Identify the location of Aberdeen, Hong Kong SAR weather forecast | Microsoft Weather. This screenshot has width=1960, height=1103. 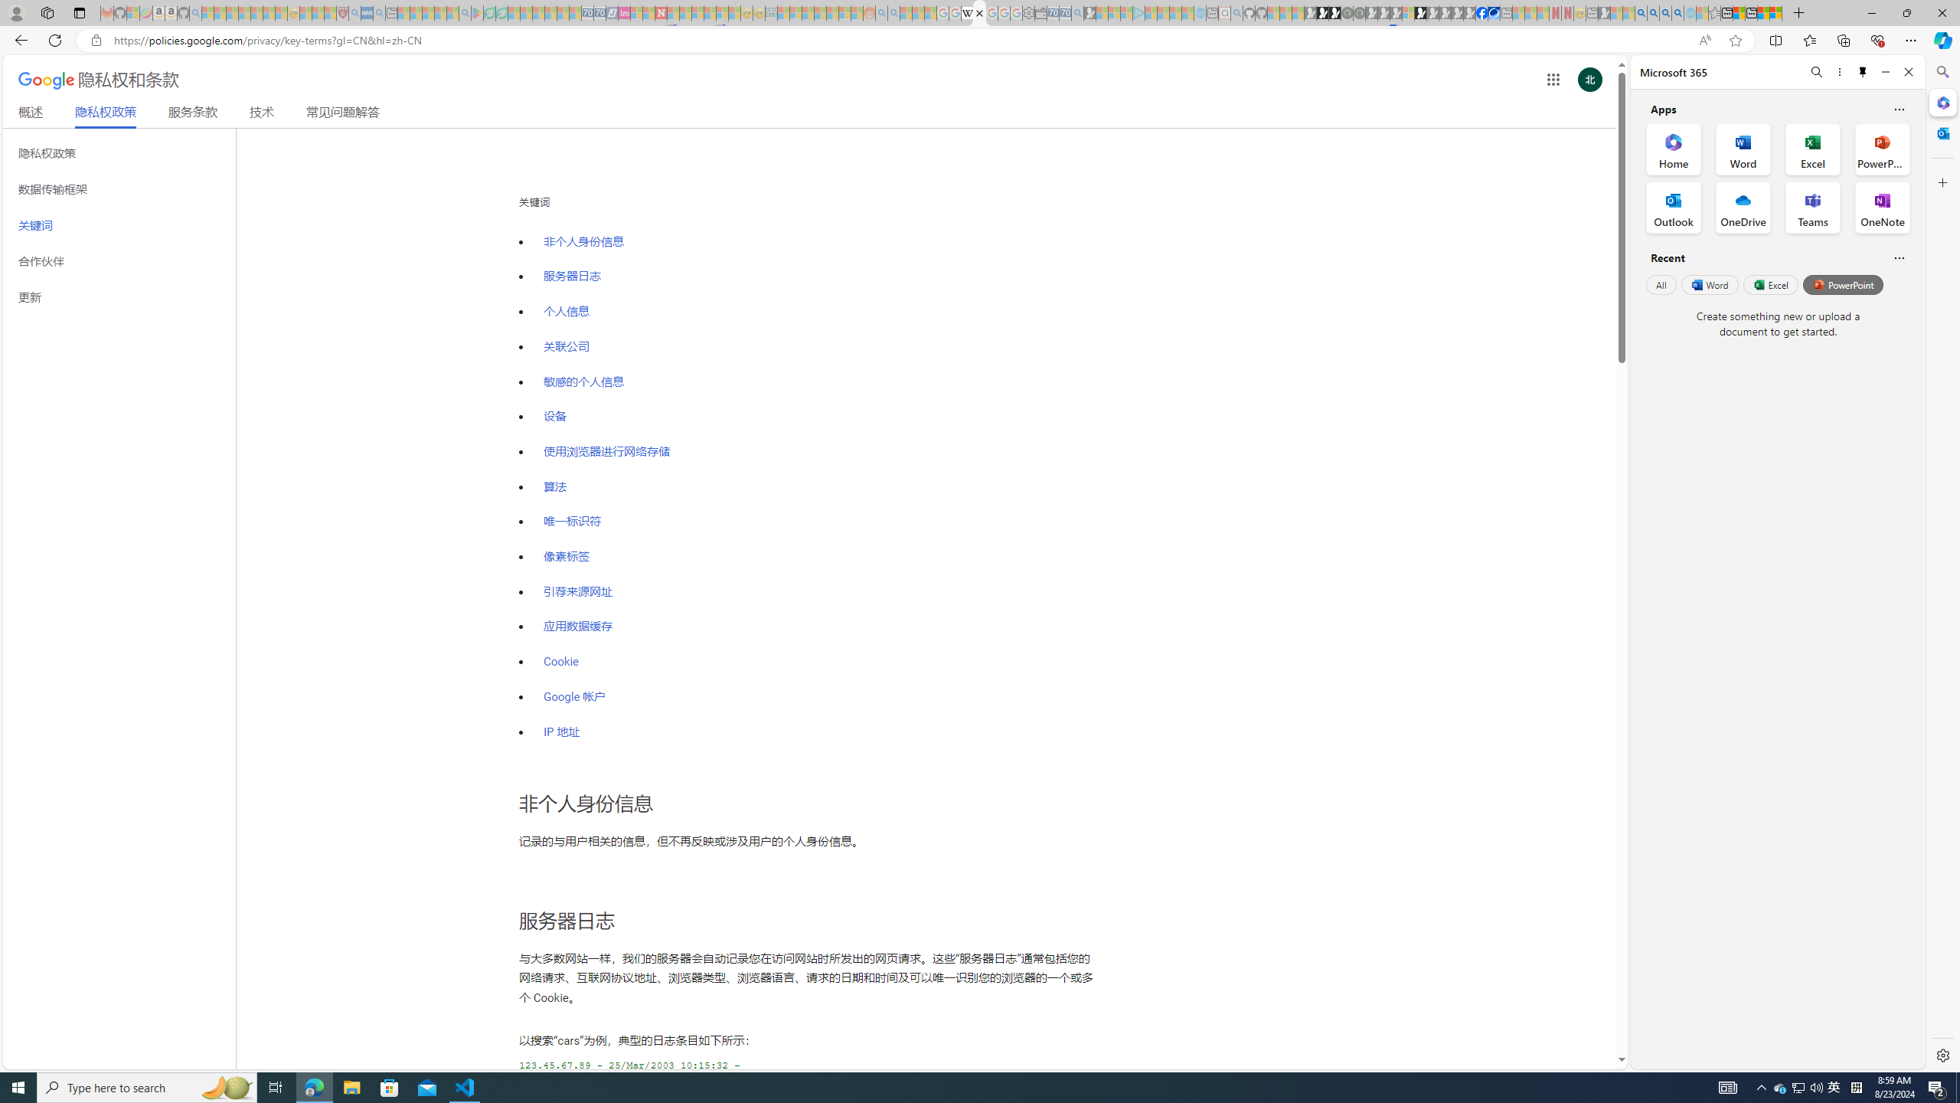
(1739, 13).